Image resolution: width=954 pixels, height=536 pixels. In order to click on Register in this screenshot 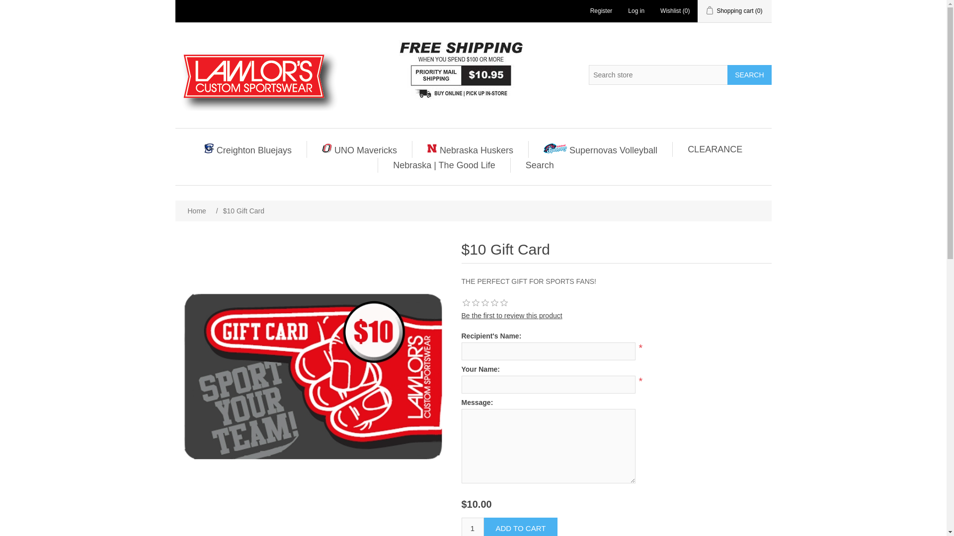, I will do `click(601, 11)`.